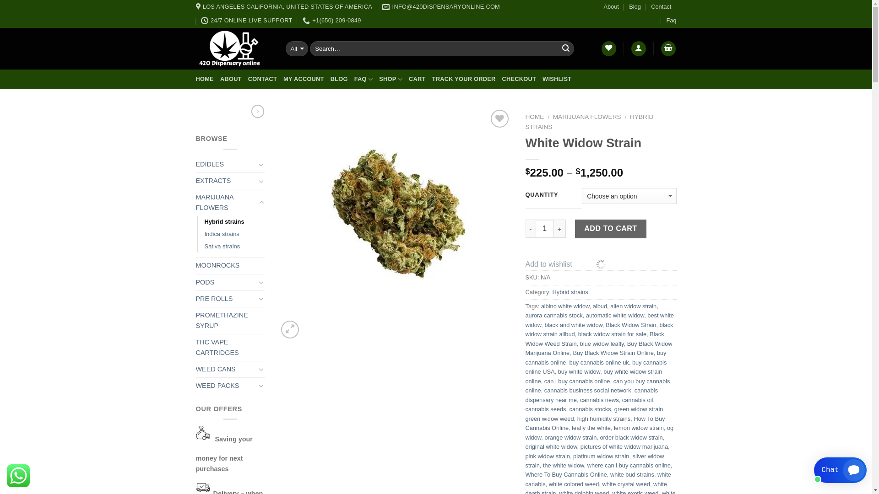  Describe the element at coordinates (230, 348) in the screenshot. I see `THC VAPE CARTRIDGES` at that location.